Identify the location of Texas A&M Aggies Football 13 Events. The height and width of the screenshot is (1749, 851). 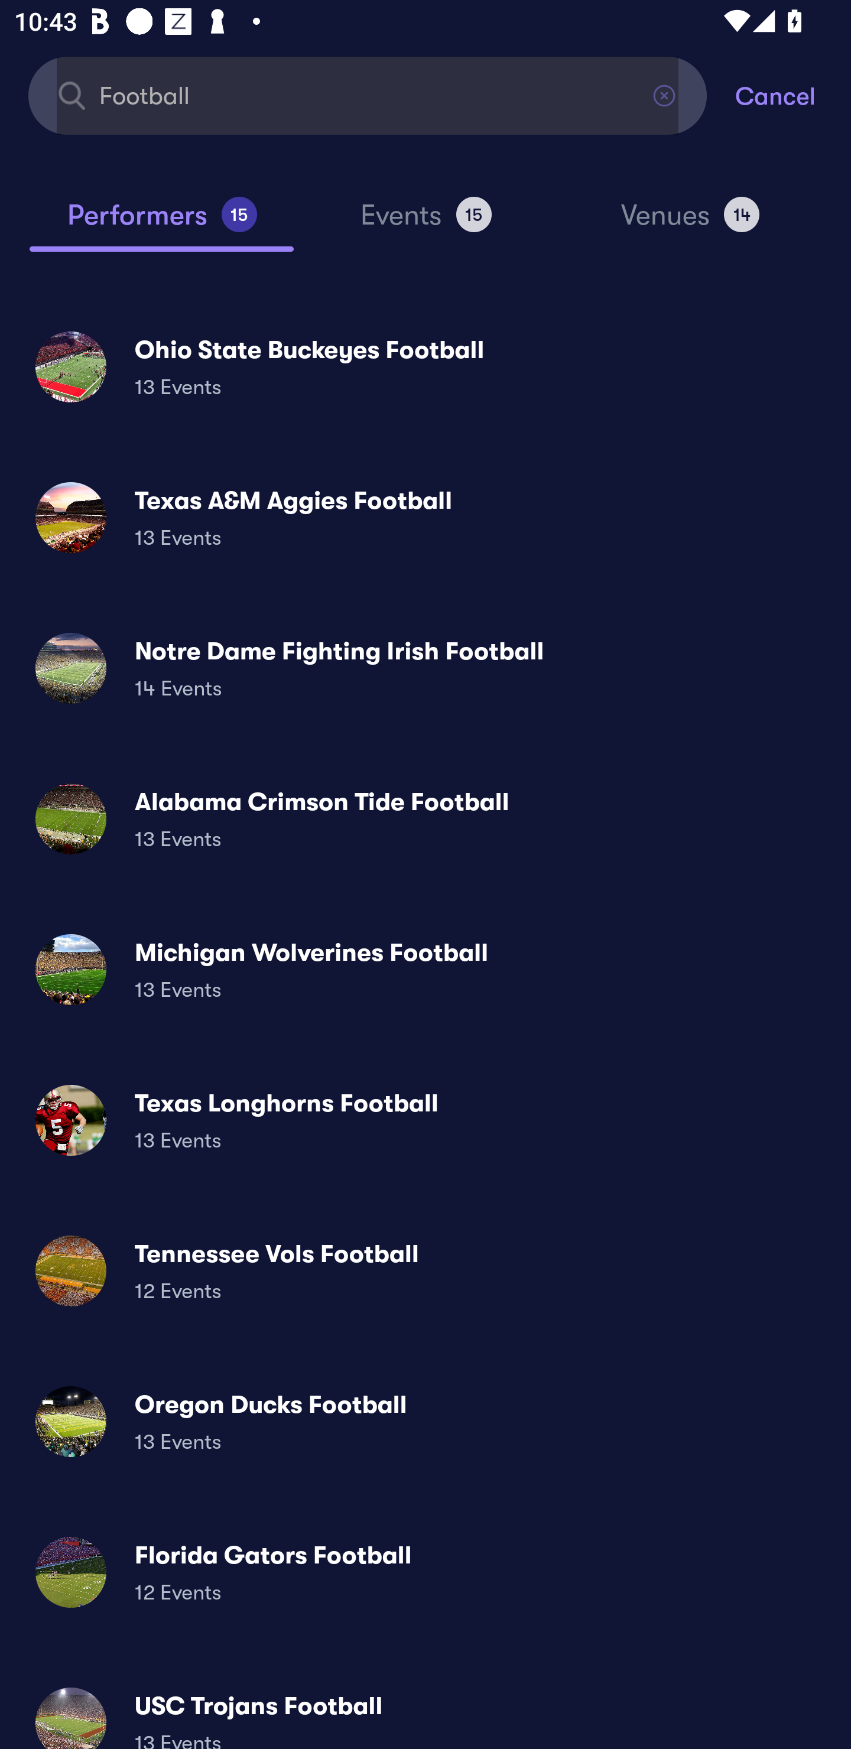
(425, 518).